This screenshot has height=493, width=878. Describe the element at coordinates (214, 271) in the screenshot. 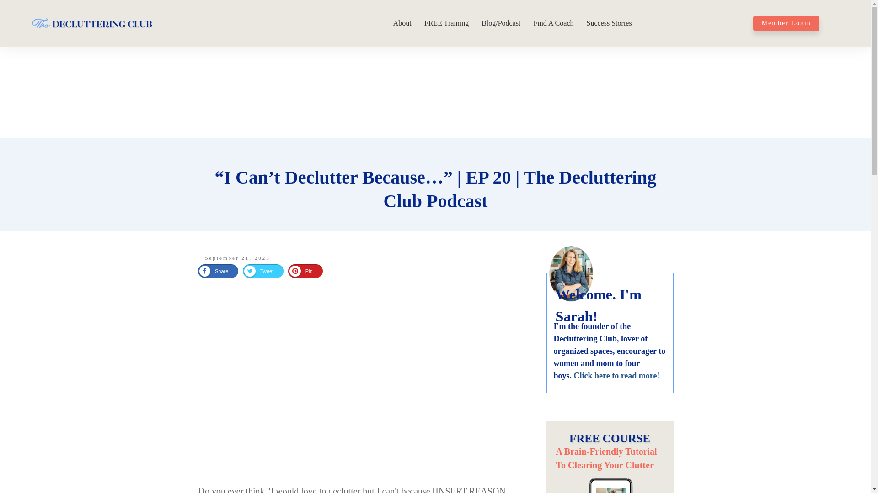

I see `Share` at that location.